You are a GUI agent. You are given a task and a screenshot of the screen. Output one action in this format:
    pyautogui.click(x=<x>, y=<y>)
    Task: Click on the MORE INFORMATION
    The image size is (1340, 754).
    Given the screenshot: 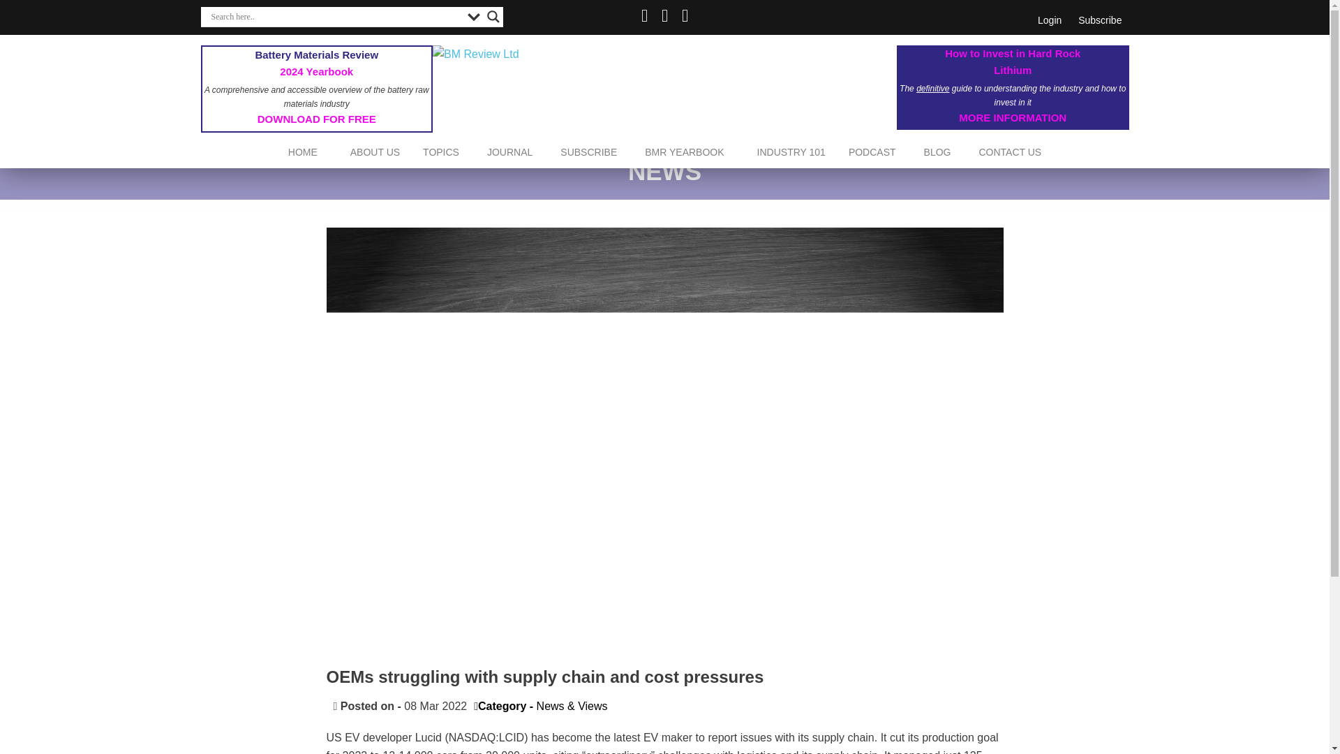 What is the action you would take?
    pyautogui.click(x=1013, y=117)
    